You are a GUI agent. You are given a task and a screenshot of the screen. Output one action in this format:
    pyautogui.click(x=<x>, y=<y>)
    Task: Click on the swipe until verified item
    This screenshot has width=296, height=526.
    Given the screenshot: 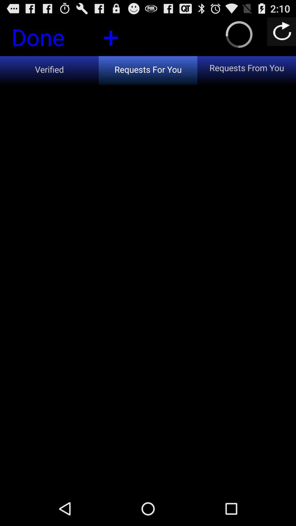 What is the action you would take?
    pyautogui.click(x=49, y=70)
    